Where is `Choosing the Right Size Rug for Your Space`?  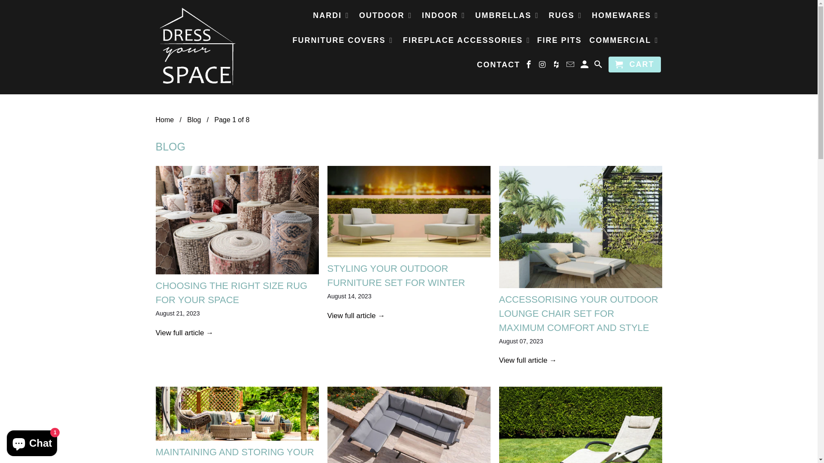
Choosing the Right Size Rug for Your Space is located at coordinates (237, 220).